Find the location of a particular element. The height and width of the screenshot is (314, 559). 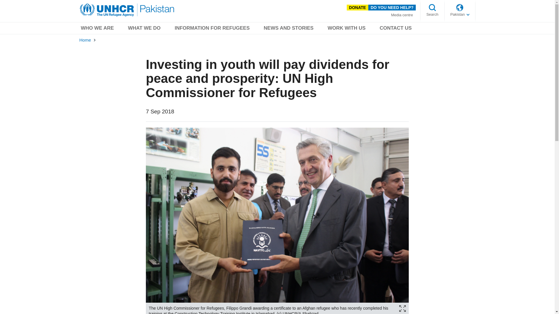

Media centre is located at coordinates (402, 15).